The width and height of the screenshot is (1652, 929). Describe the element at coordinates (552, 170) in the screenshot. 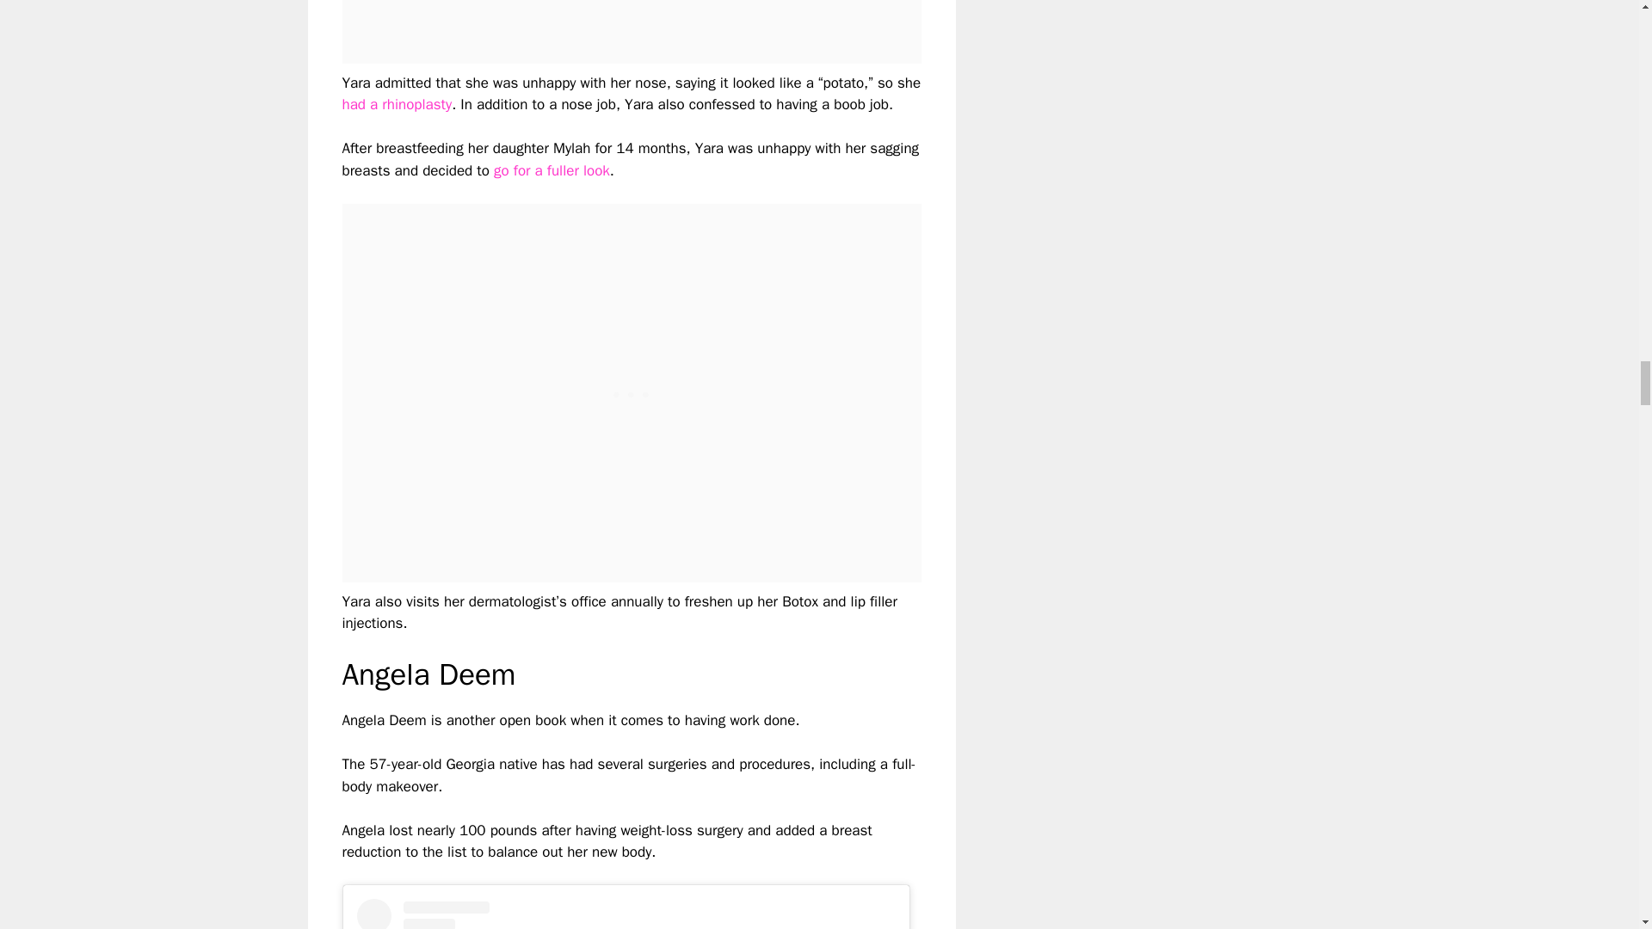

I see `go for a fuller look` at that location.